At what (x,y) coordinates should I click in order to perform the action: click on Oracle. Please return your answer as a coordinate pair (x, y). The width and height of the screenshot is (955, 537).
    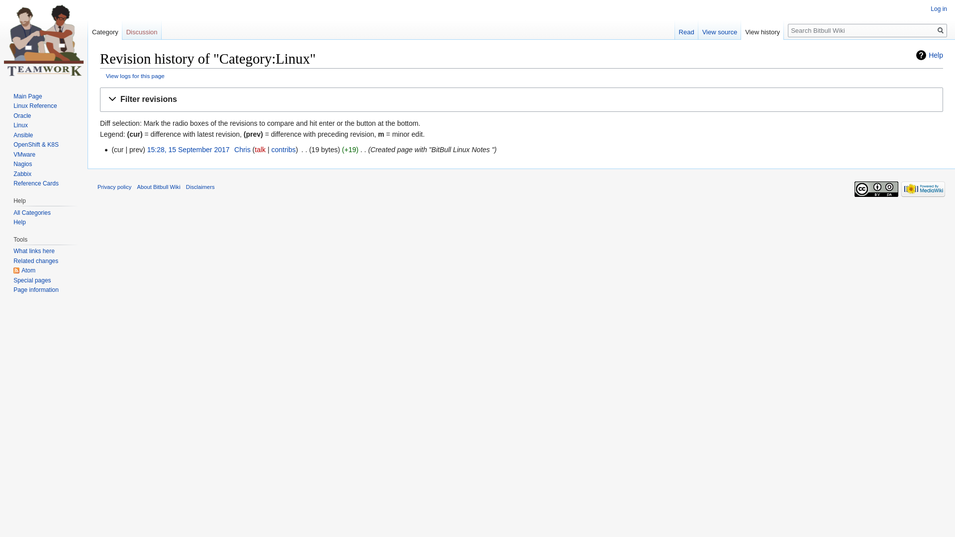
    Looking at the image, I should click on (22, 116).